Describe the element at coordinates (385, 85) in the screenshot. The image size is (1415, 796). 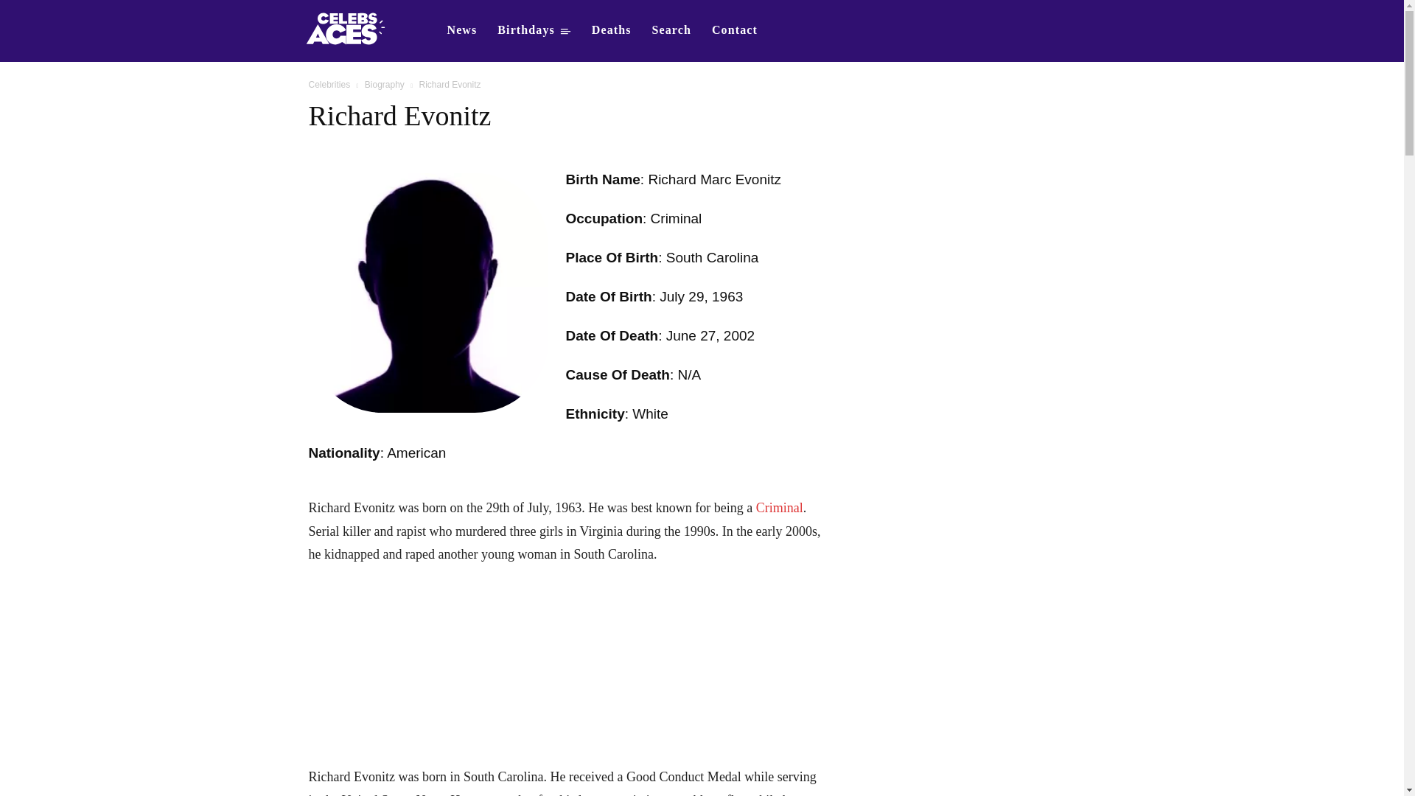
I see `View all posts in Biography` at that location.